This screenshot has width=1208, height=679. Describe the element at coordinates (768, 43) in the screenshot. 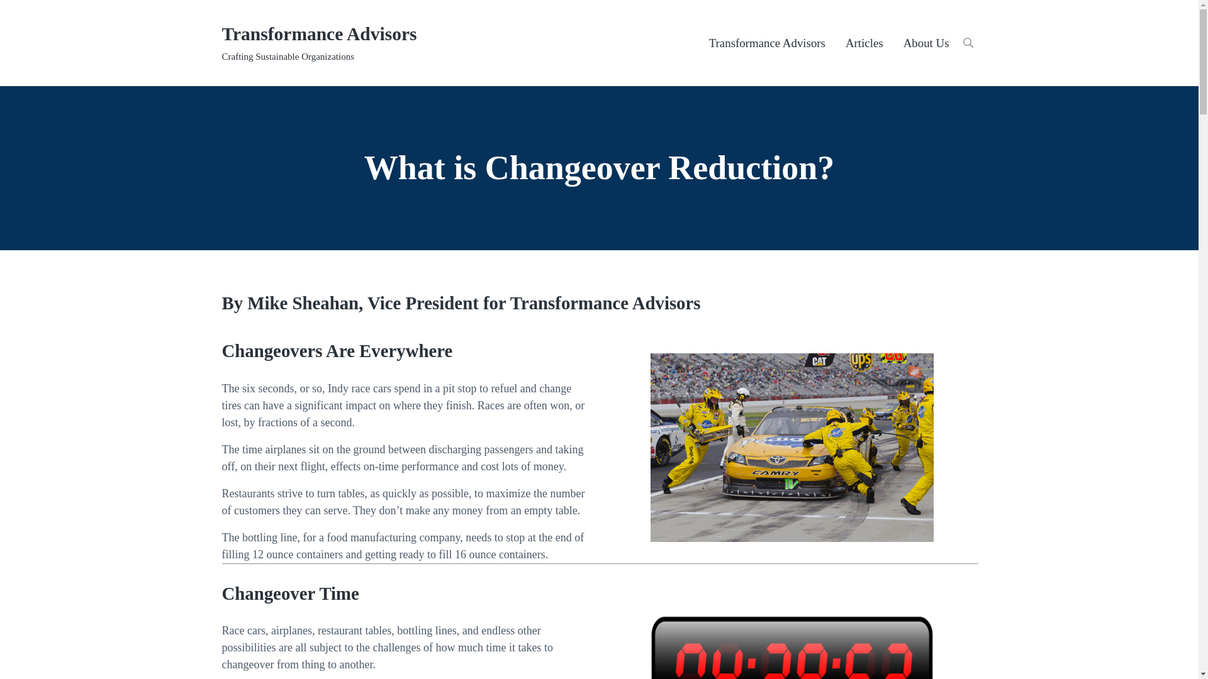

I see `Transformance Advisors` at that location.